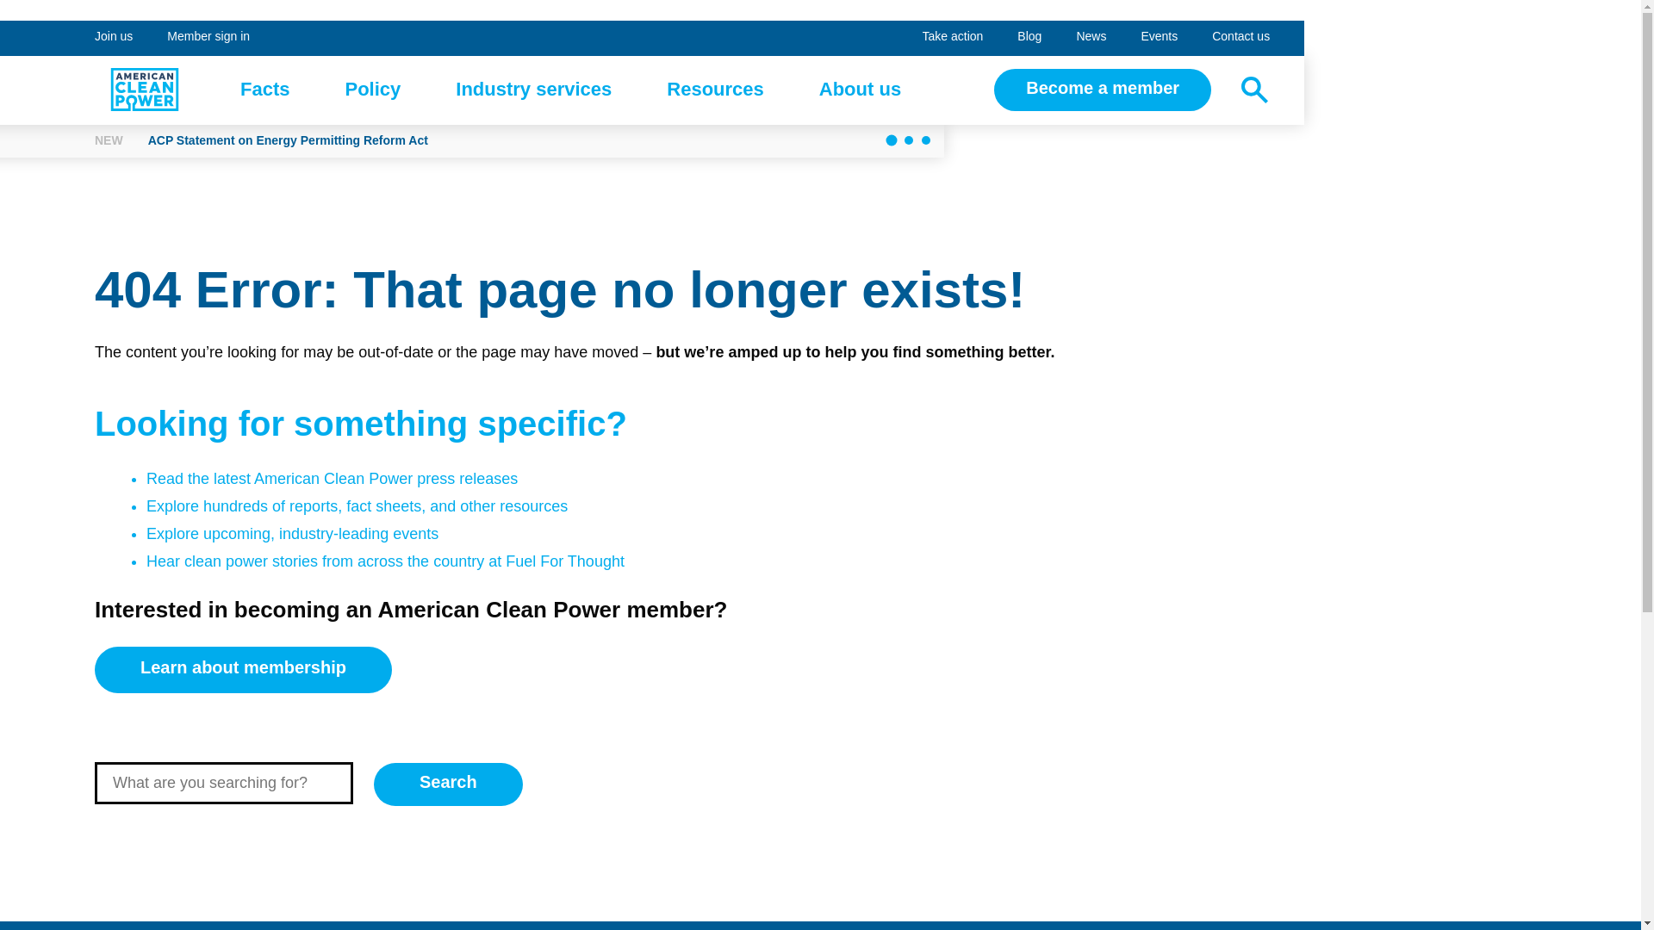 The height and width of the screenshot is (930, 1654). I want to click on Join us, so click(265, 90).